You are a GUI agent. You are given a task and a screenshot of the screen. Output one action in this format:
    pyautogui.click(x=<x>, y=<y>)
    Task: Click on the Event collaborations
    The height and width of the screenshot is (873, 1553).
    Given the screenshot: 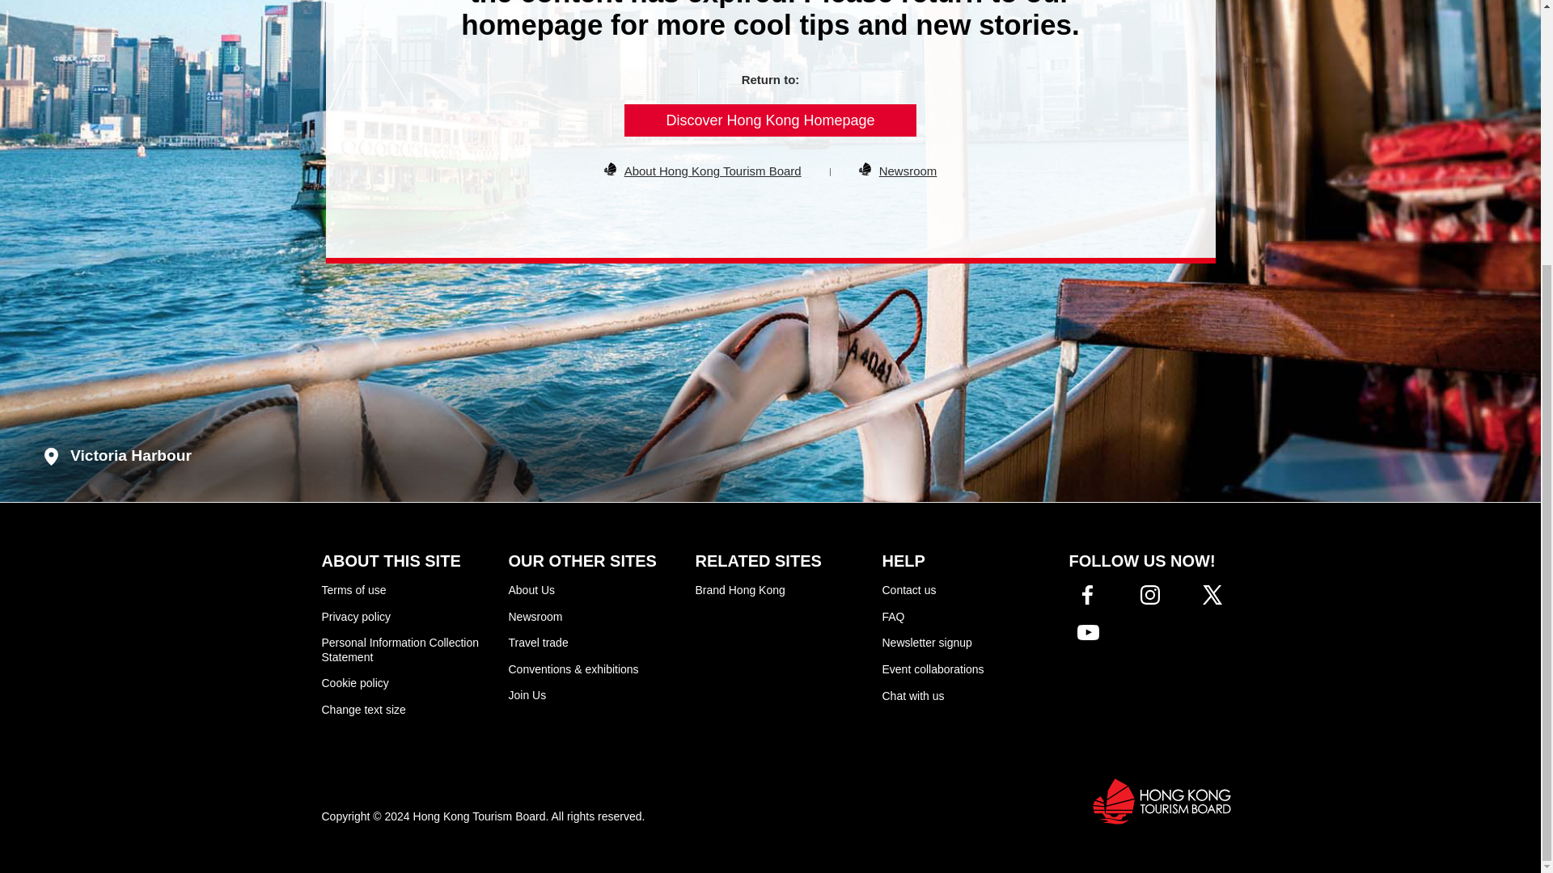 What is the action you would take?
    pyautogui.click(x=932, y=668)
    